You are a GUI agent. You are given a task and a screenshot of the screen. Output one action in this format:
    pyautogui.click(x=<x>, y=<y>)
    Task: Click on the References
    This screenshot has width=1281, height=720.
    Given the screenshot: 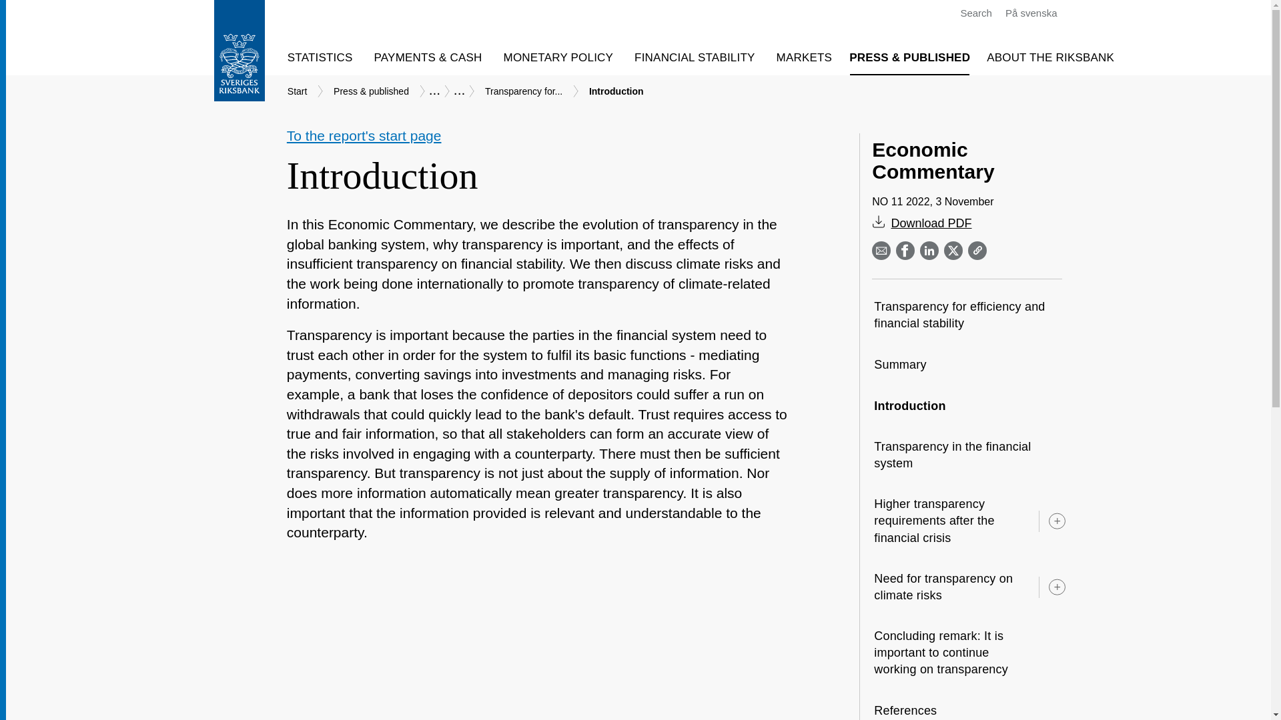 What is the action you would take?
    pyautogui.click(x=919, y=705)
    